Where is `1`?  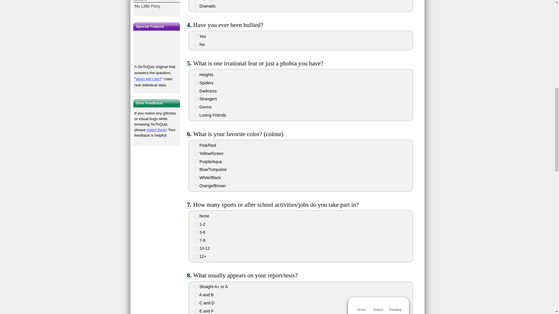
1 is located at coordinates (196, 36).